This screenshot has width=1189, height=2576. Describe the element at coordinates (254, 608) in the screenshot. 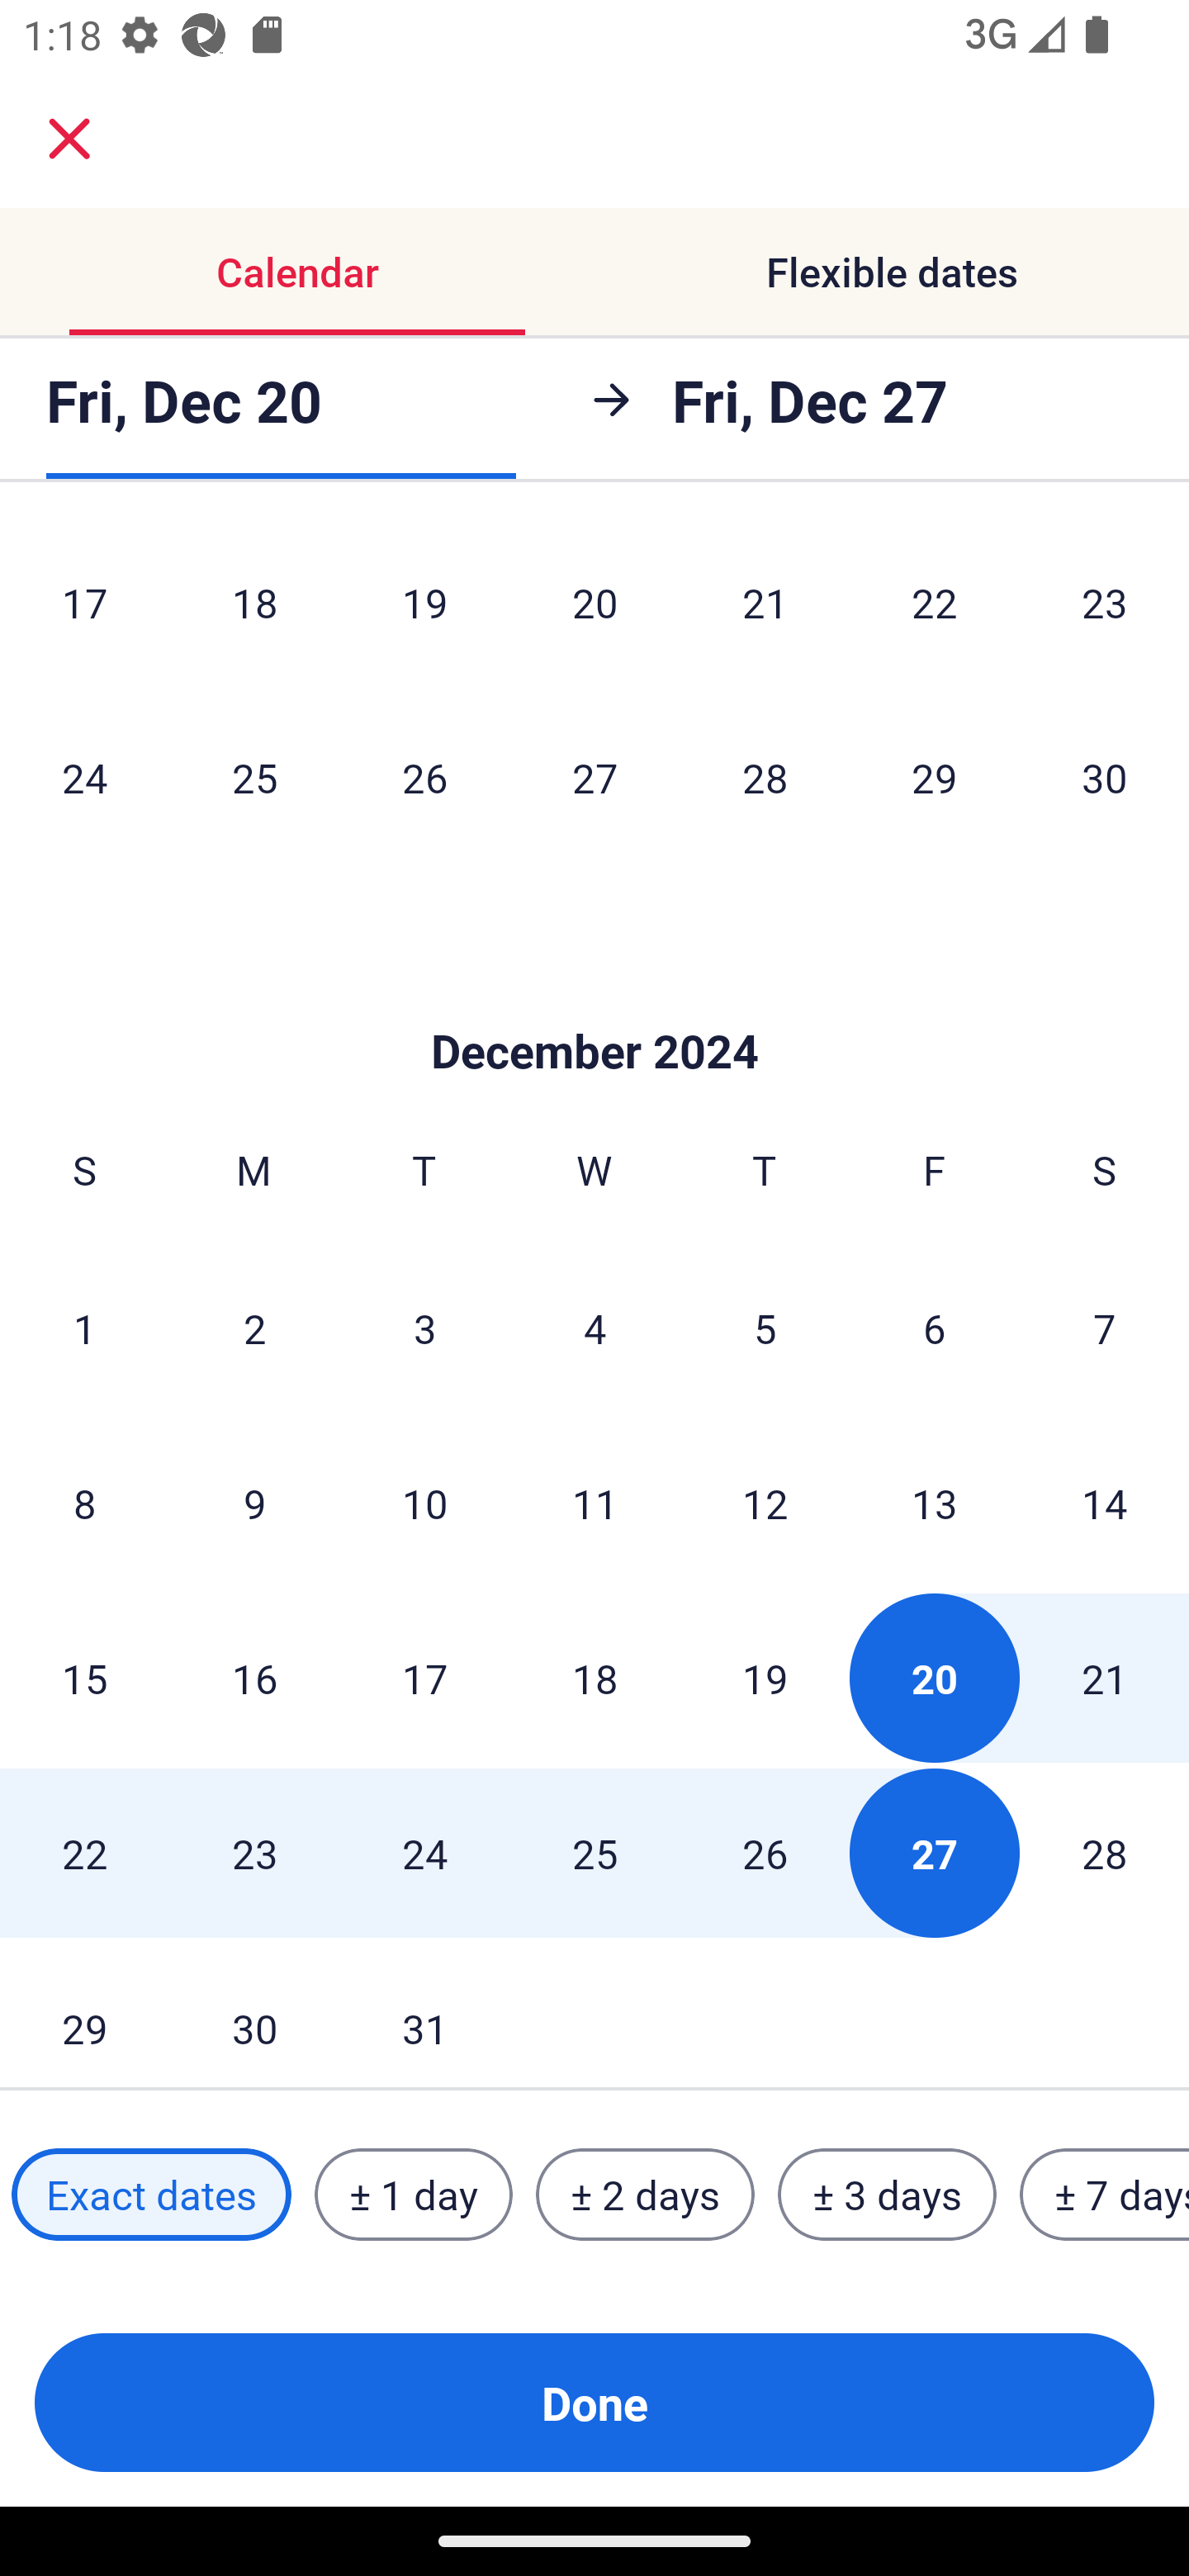

I see `18 Monday, November 18, 2024` at that location.